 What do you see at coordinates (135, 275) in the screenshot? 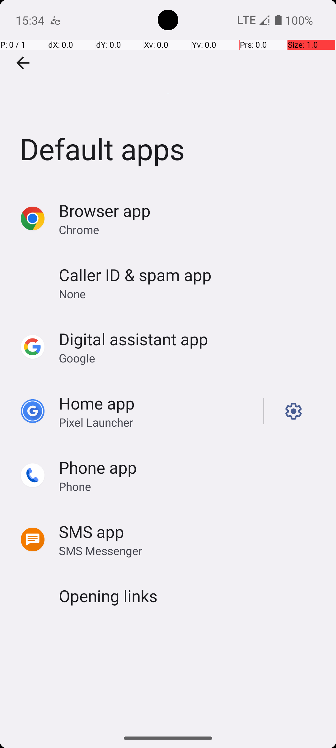
I see `Caller ID & spam app` at bounding box center [135, 275].